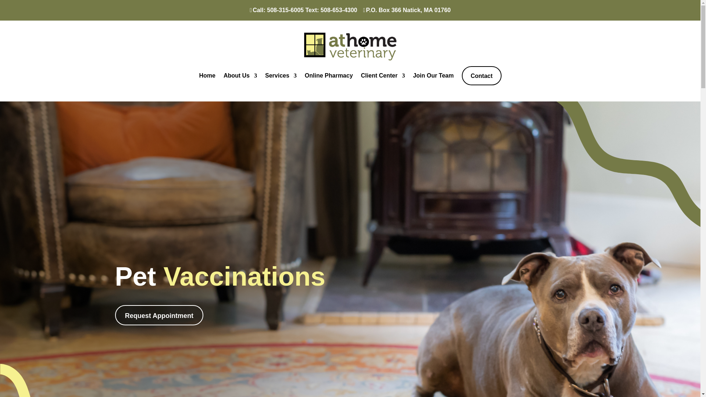 This screenshot has height=397, width=706. Describe the element at coordinates (329, 76) in the screenshot. I see `Online Pharmacy` at that location.